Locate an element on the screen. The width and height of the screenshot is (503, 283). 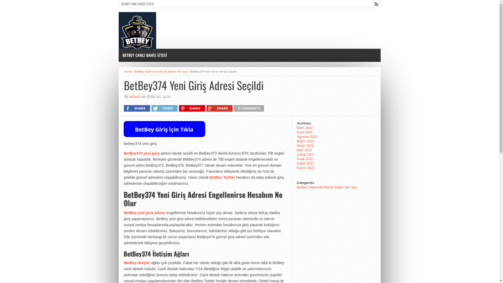
Nisan 2022 is located at coordinates (305, 146).